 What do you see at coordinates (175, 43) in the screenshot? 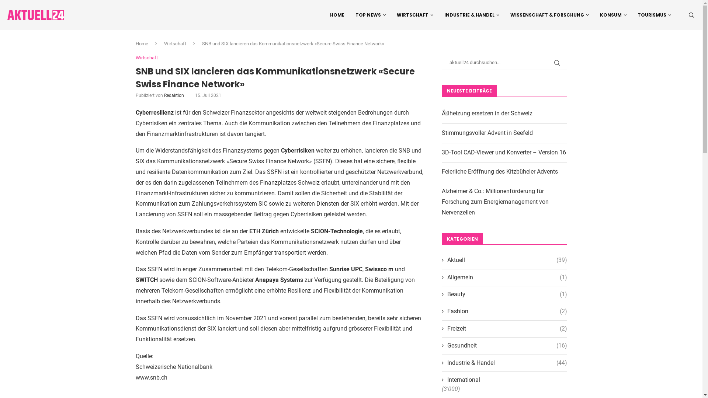
I see `Wirtschaft` at bounding box center [175, 43].